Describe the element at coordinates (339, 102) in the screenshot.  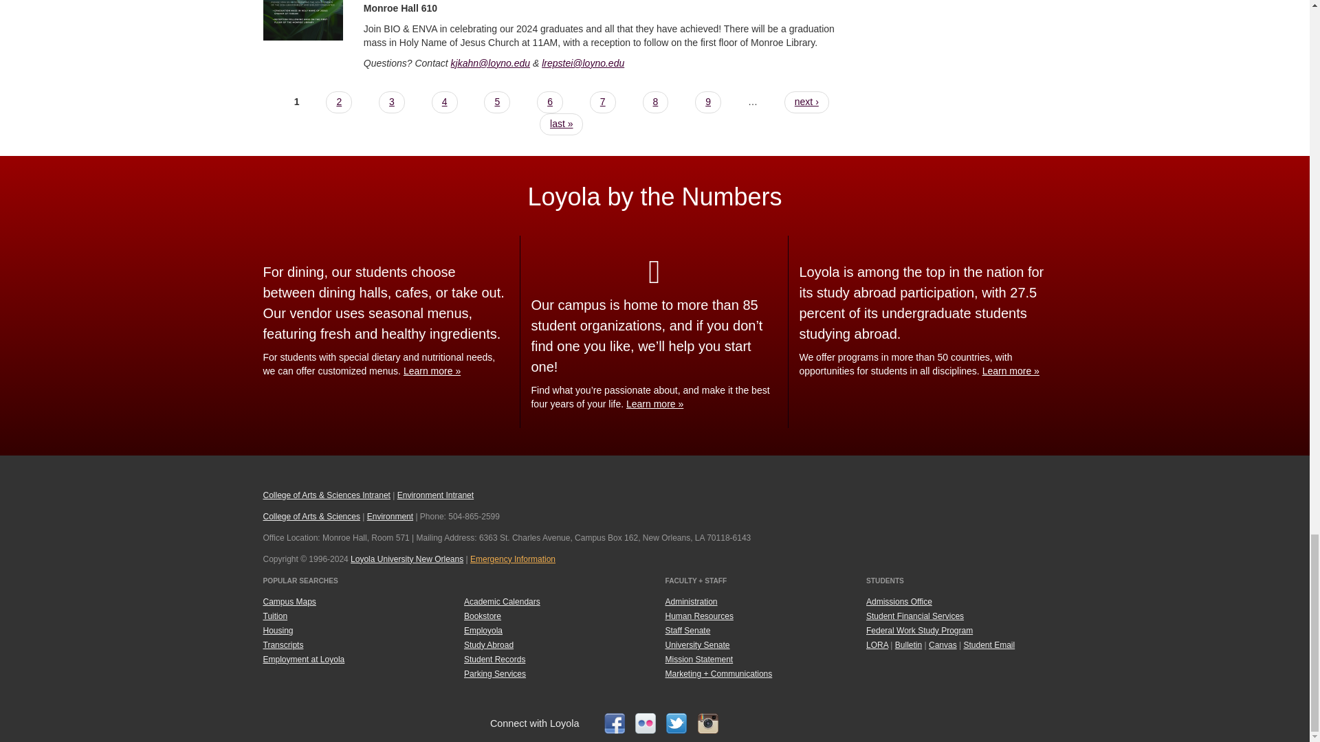
I see `Go to page 2` at that location.